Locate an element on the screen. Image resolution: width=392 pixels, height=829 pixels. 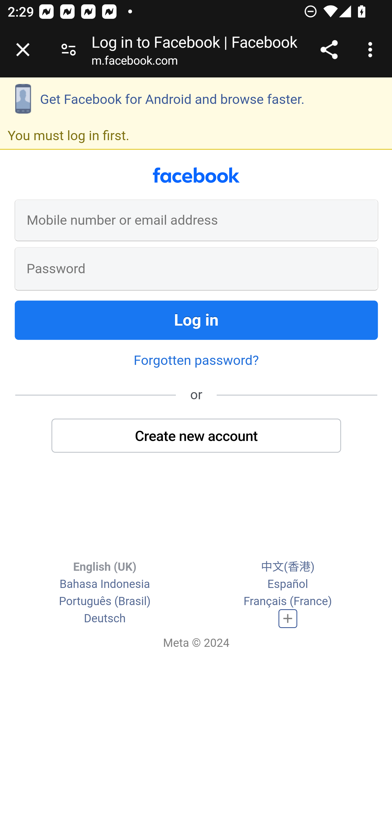
m.facebook.com is located at coordinates (134, 62).